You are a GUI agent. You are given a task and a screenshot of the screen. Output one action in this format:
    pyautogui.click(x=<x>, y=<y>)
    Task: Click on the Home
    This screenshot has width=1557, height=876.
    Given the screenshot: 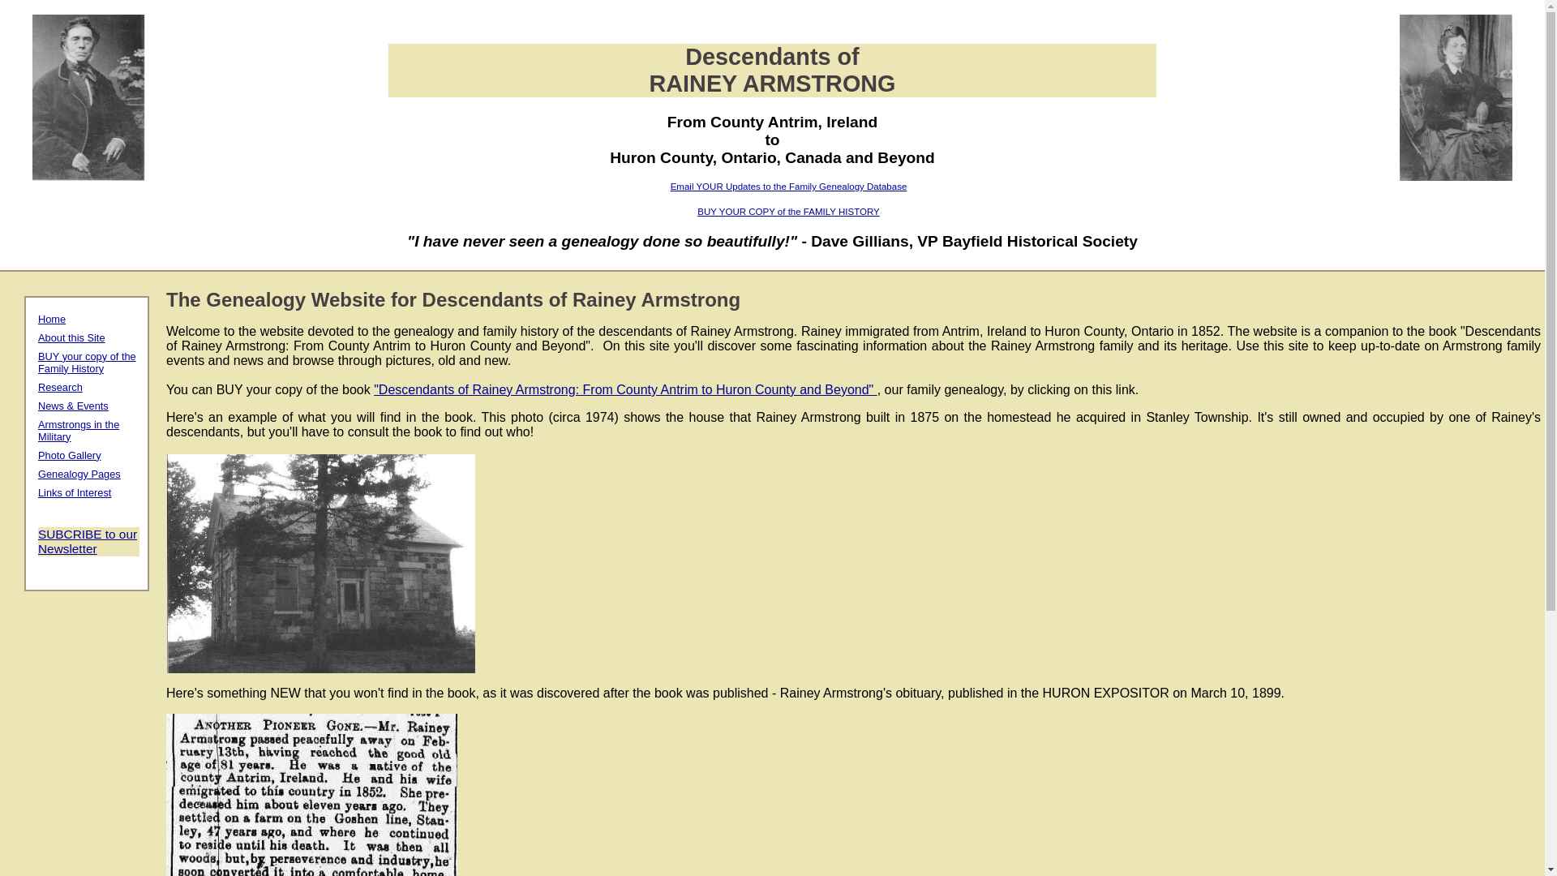 What is the action you would take?
    pyautogui.click(x=52, y=320)
    